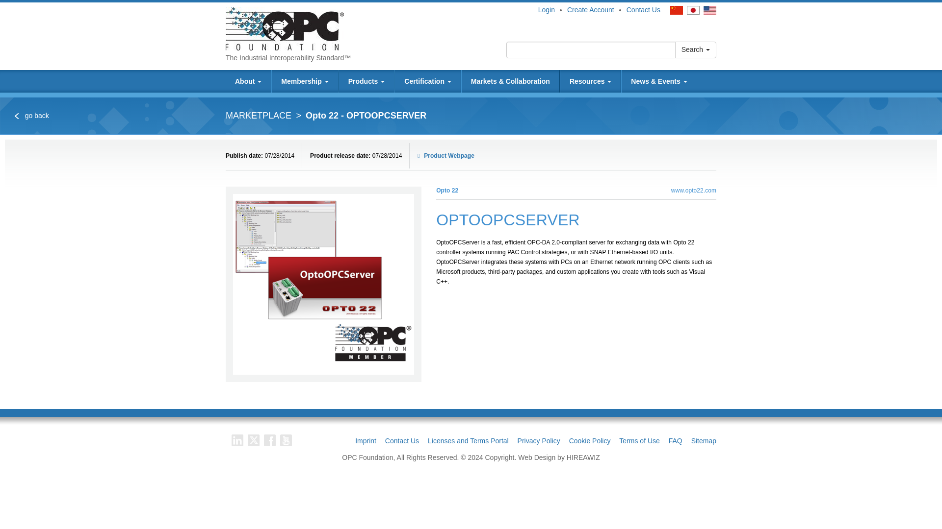  Describe the element at coordinates (248, 81) in the screenshot. I see `About` at that location.